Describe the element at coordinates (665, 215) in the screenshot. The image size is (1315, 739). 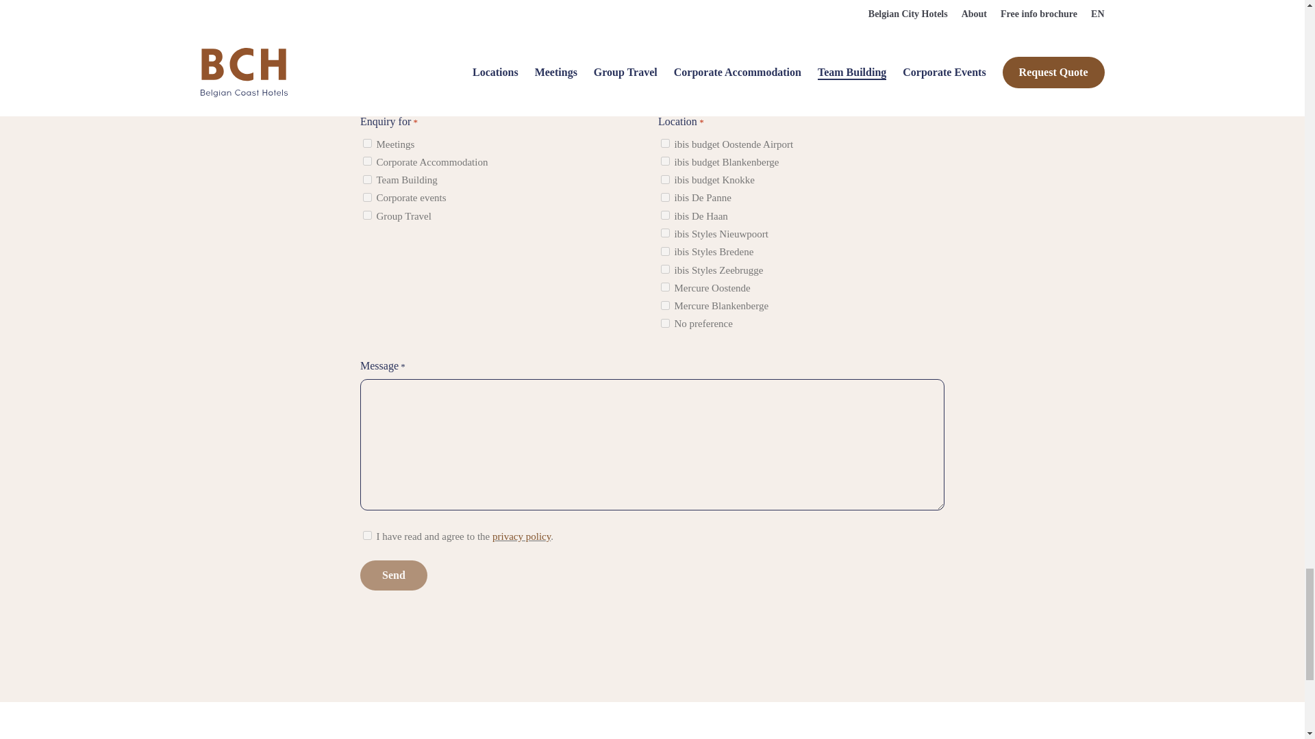
I see `ibis-de-haan` at that location.